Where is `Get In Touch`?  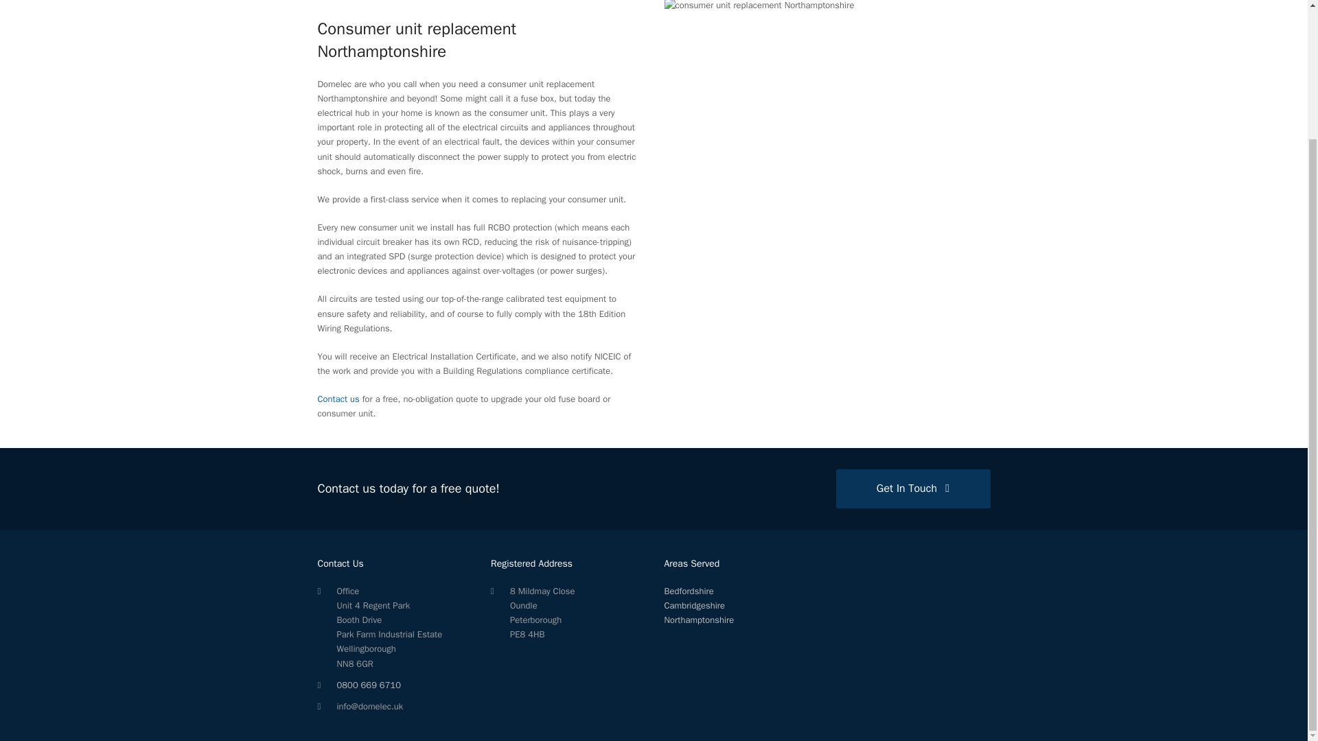
Get In Touch is located at coordinates (913, 488).